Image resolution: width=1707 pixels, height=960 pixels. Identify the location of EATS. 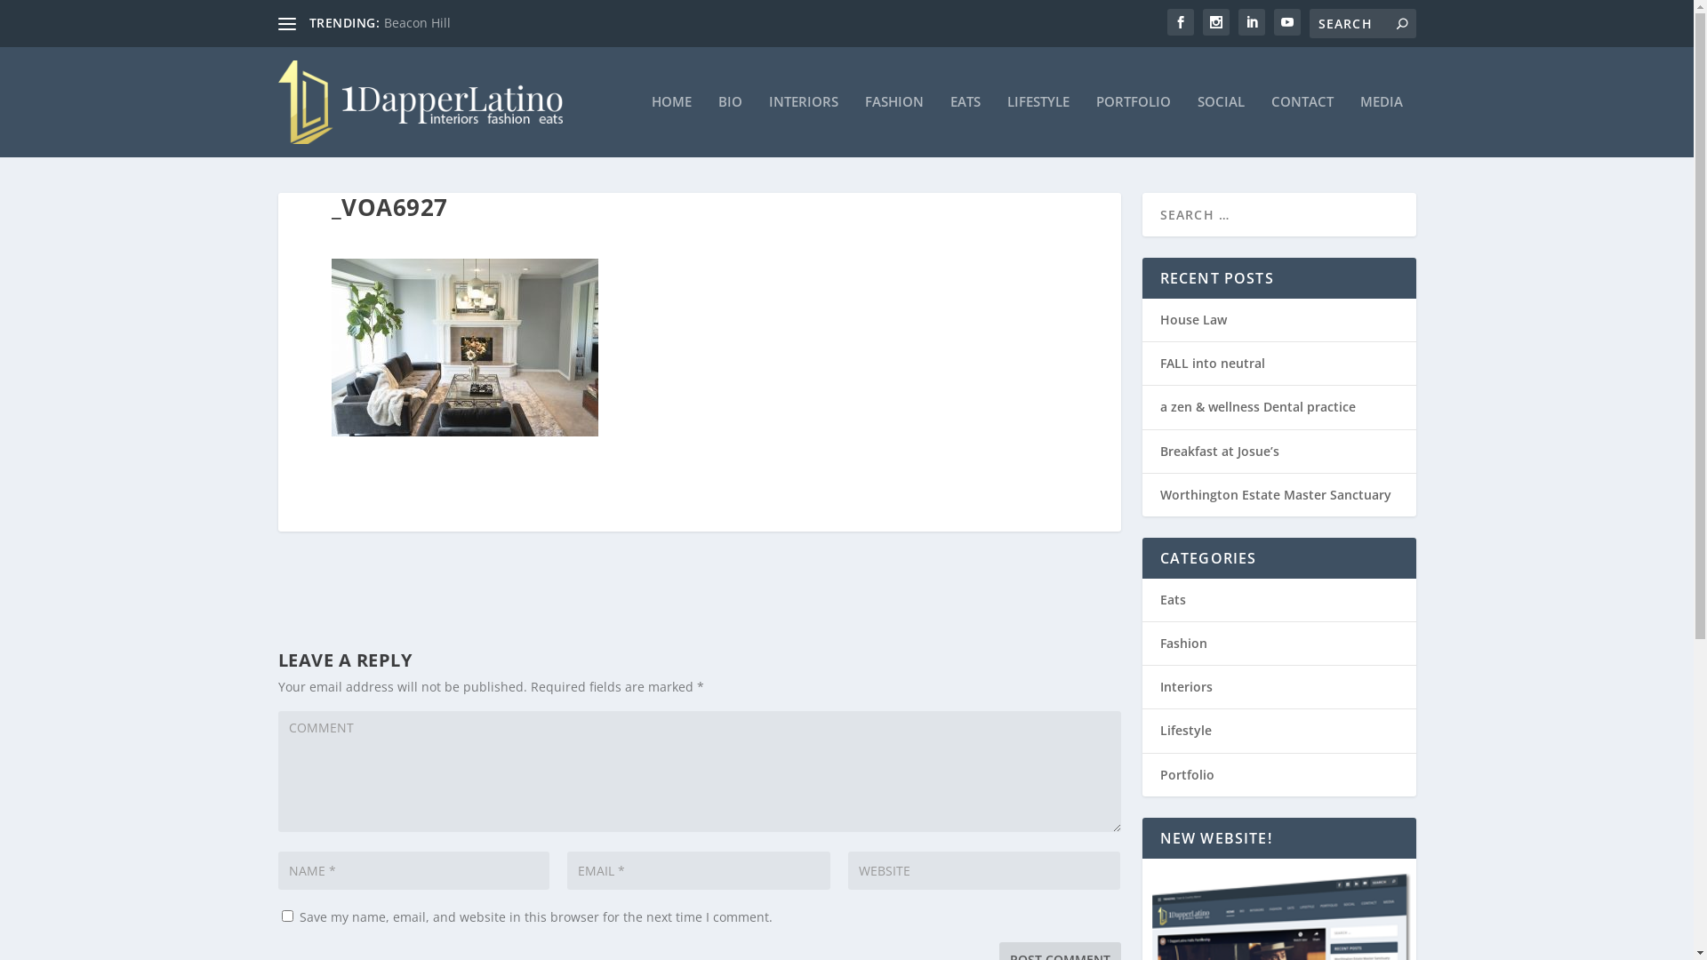
(965, 126).